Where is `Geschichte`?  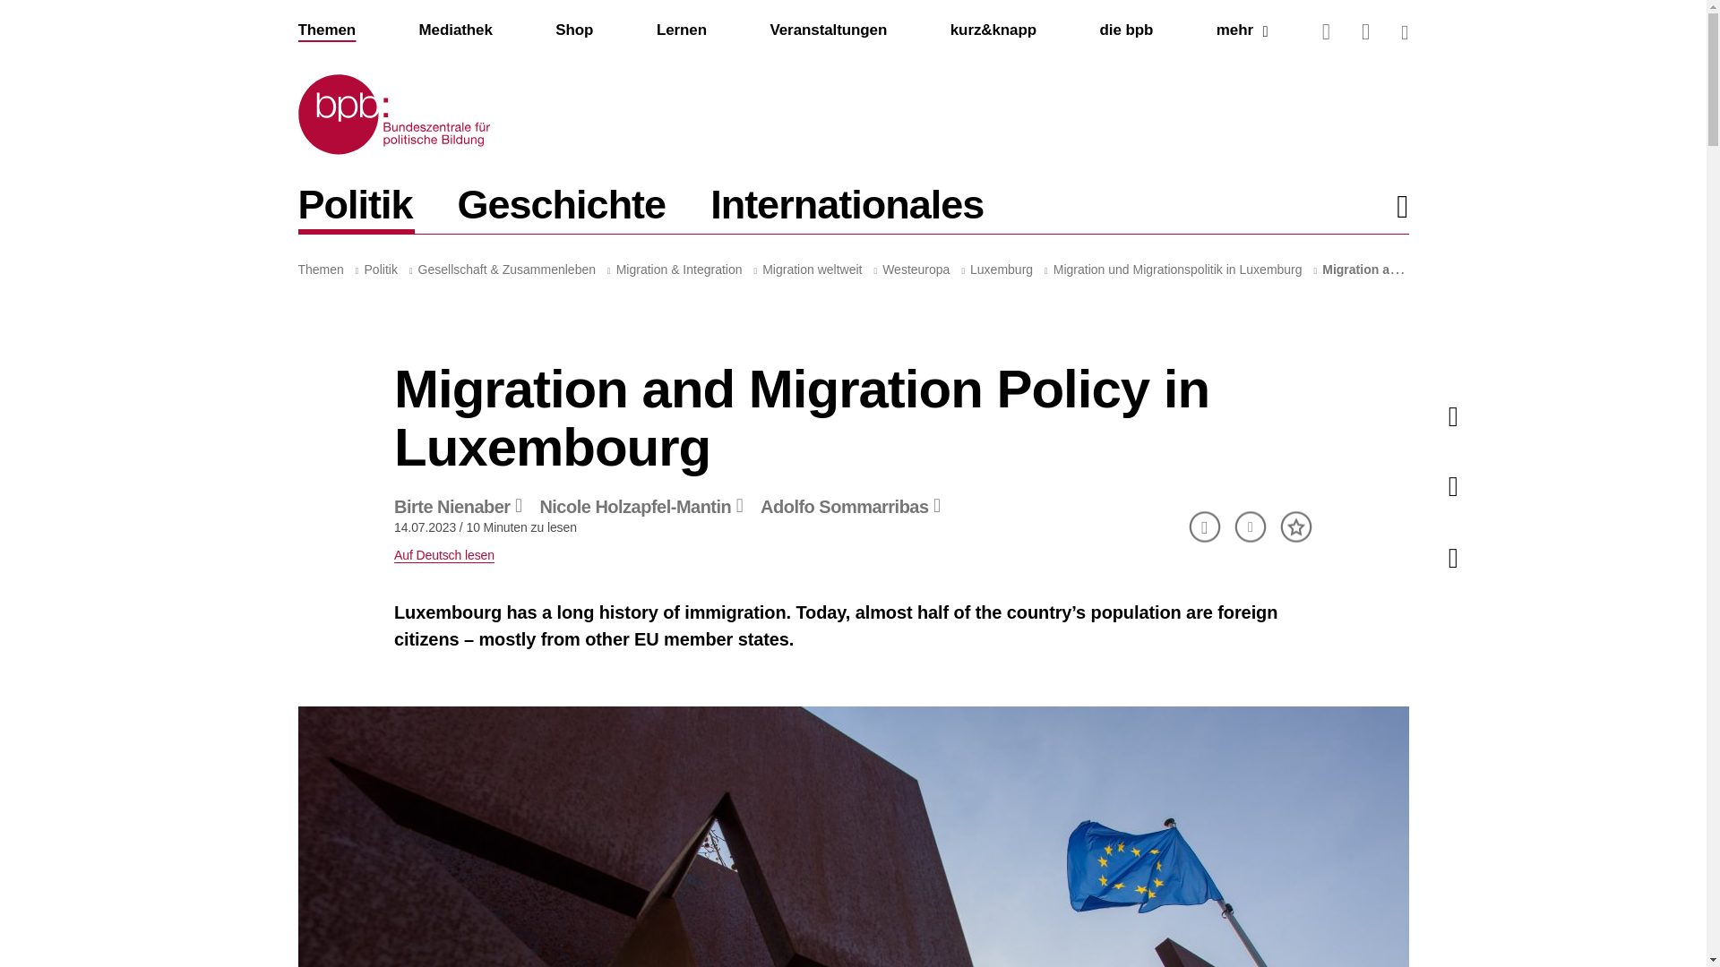
Geschichte is located at coordinates (853, 203).